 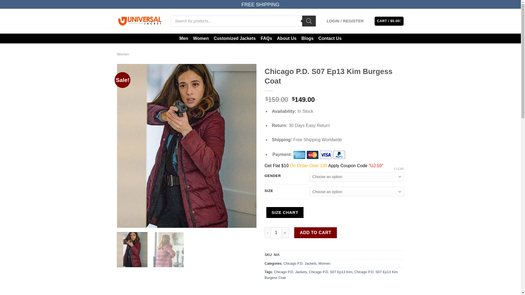 I want to click on CLEAR, so click(x=399, y=169).